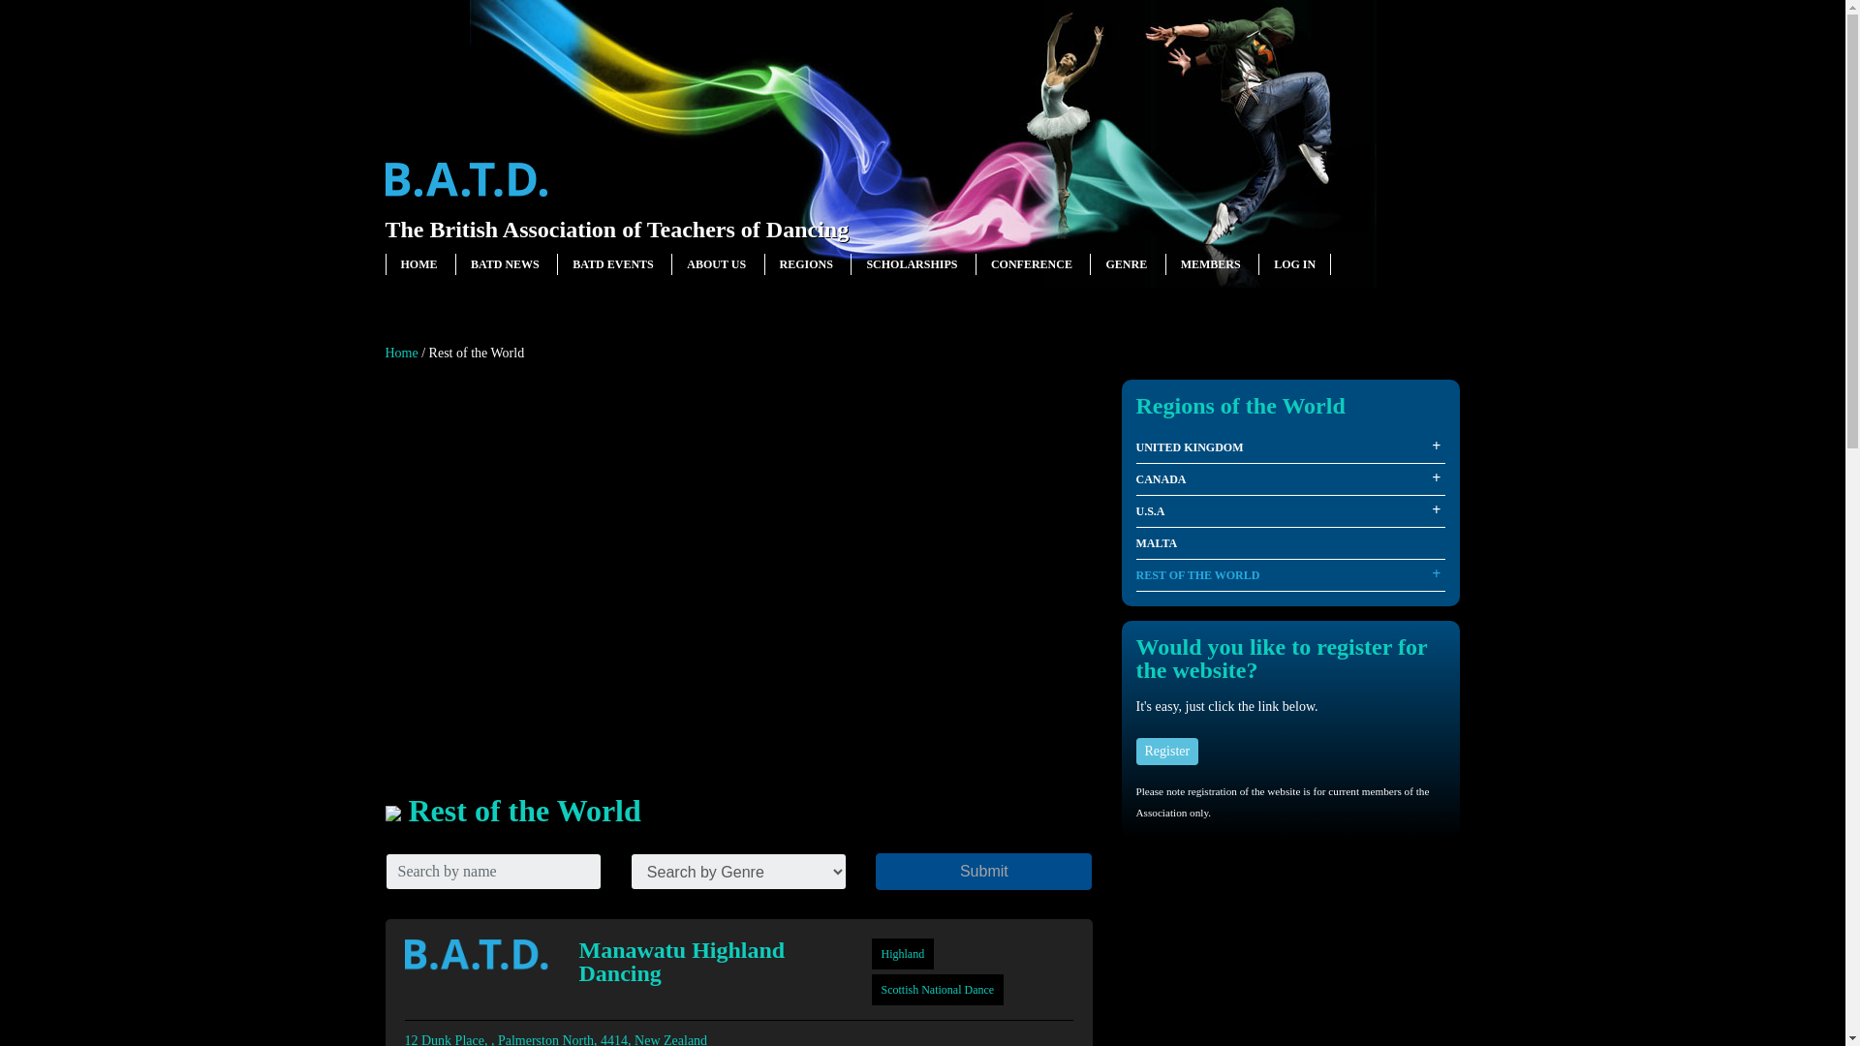 The height and width of the screenshot is (1046, 1860). I want to click on BATD EVENTS, so click(612, 263).